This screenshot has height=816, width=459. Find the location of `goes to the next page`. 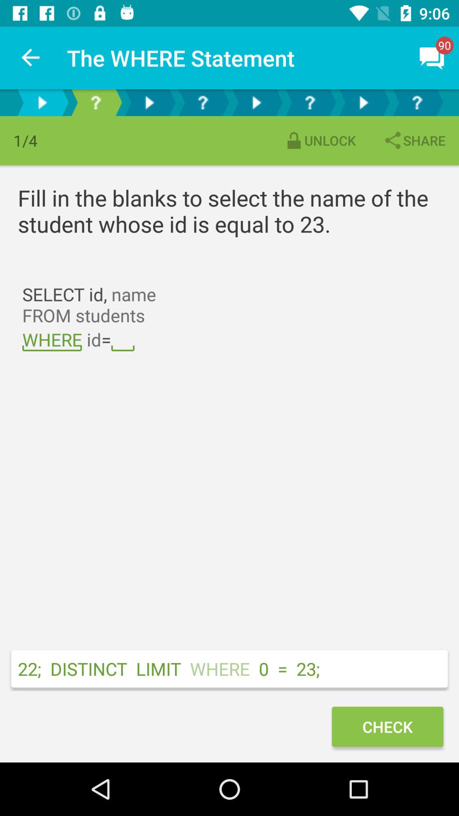

goes to the next page is located at coordinates (363, 103).